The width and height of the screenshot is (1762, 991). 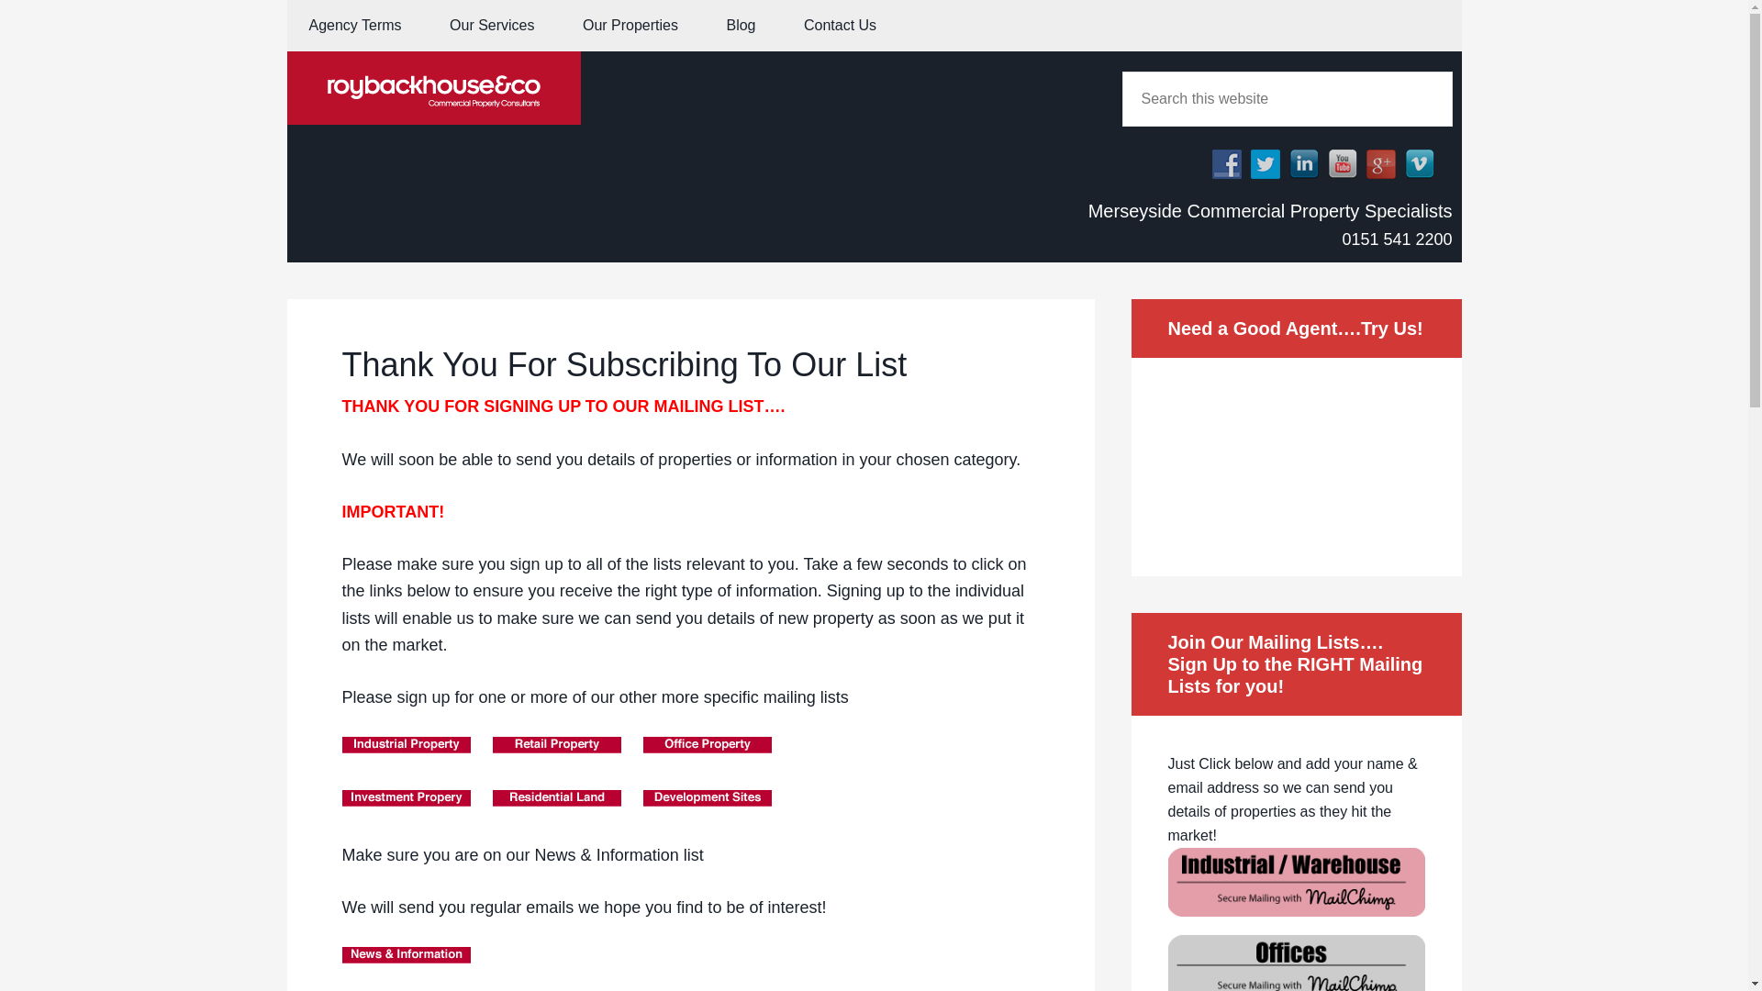 What do you see at coordinates (1342, 164) in the screenshot?
I see `Follow Us on YouTube` at bounding box center [1342, 164].